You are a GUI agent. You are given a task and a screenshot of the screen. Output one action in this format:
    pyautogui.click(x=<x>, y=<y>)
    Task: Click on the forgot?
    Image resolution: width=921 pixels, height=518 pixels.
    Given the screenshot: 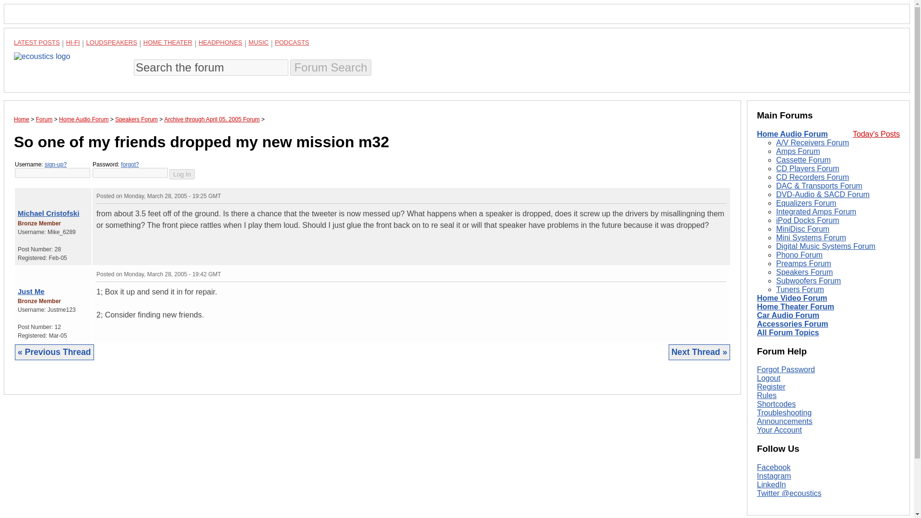 What is the action you would take?
    pyautogui.click(x=130, y=164)
    